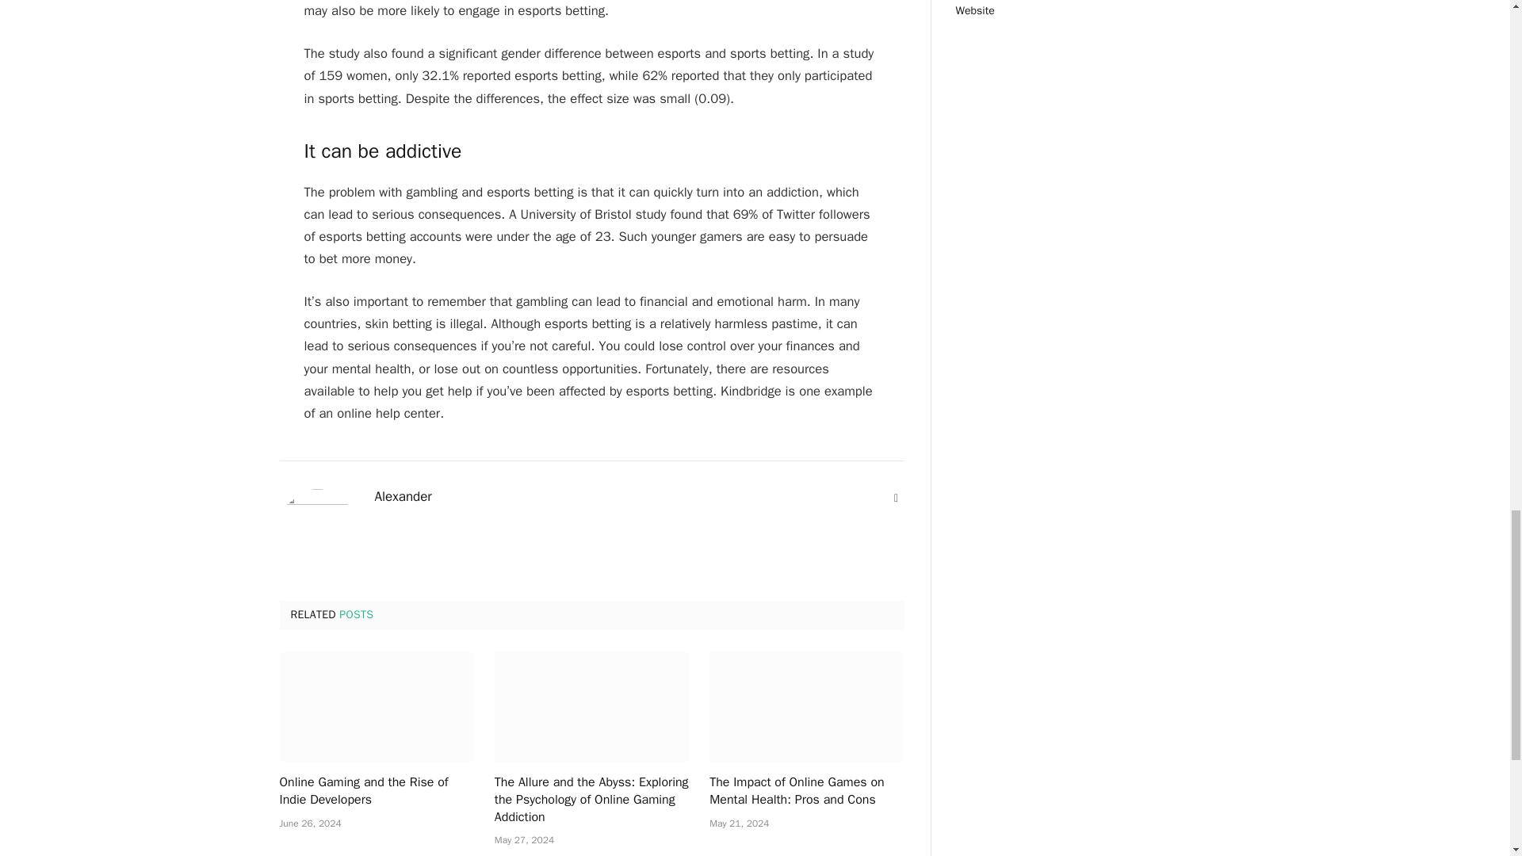 This screenshot has width=1522, height=856. What do you see at coordinates (376, 707) in the screenshot?
I see `Online Gaming and the Rise of Indie Developers` at bounding box center [376, 707].